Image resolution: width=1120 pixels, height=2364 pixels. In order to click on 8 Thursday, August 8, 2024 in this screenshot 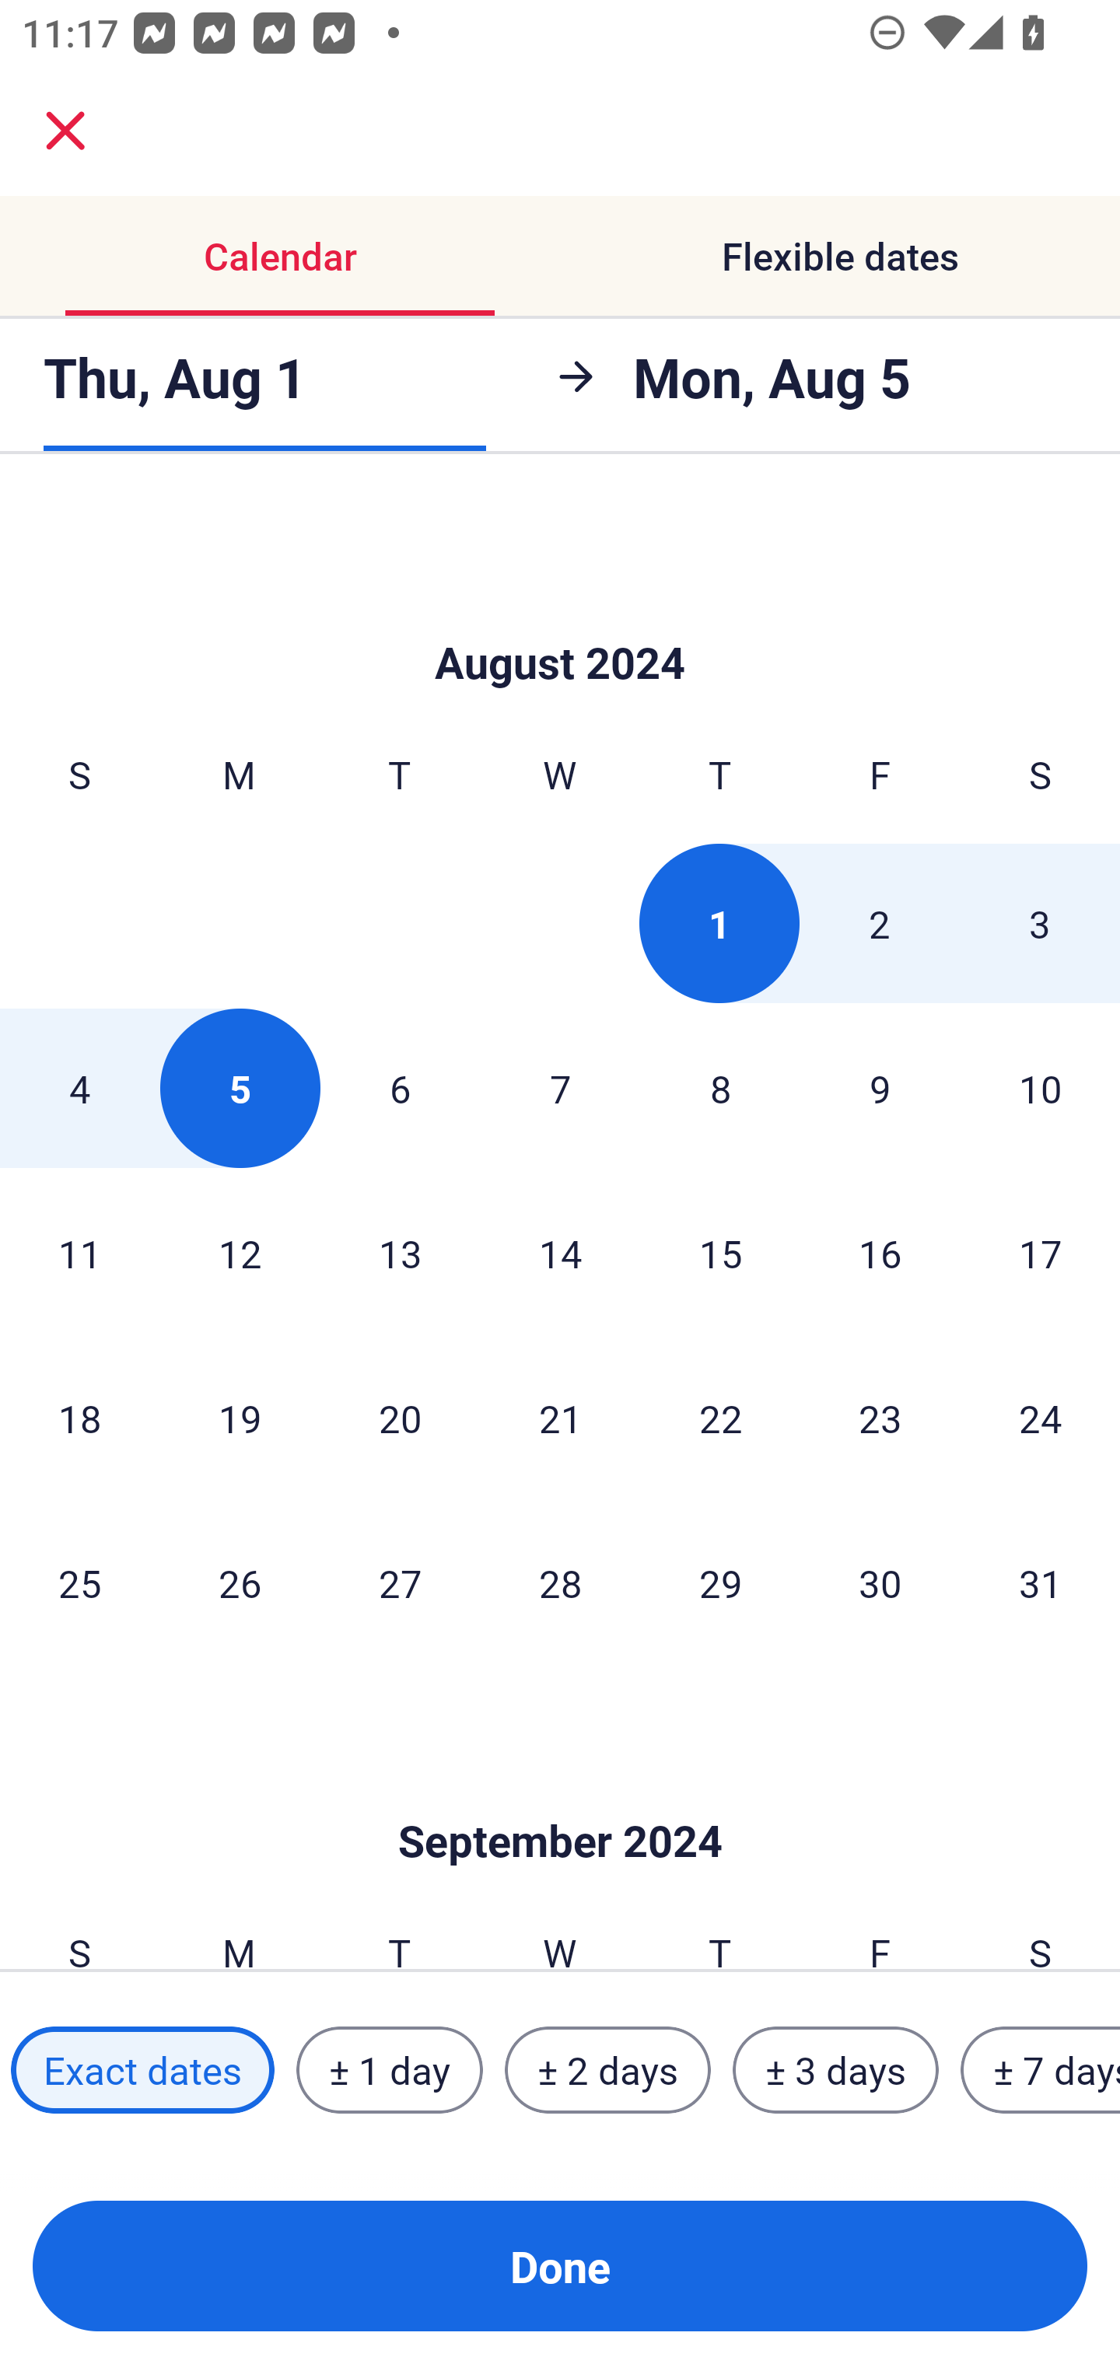, I will do `click(720, 1089)`.